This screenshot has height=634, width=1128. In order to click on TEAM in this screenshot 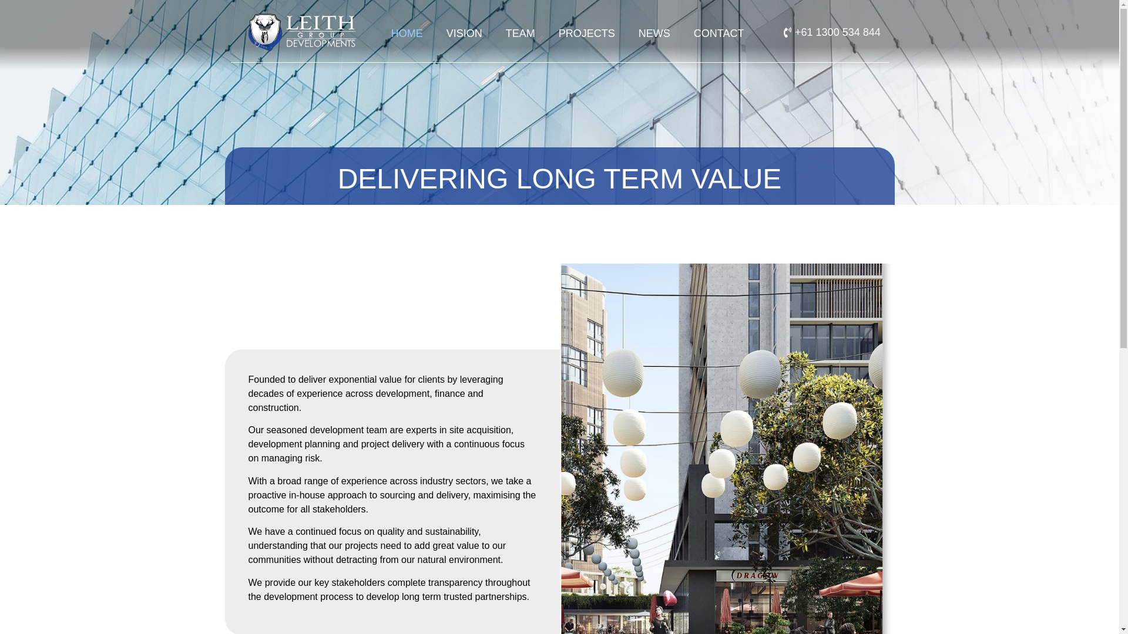, I will do `click(521, 33)`.